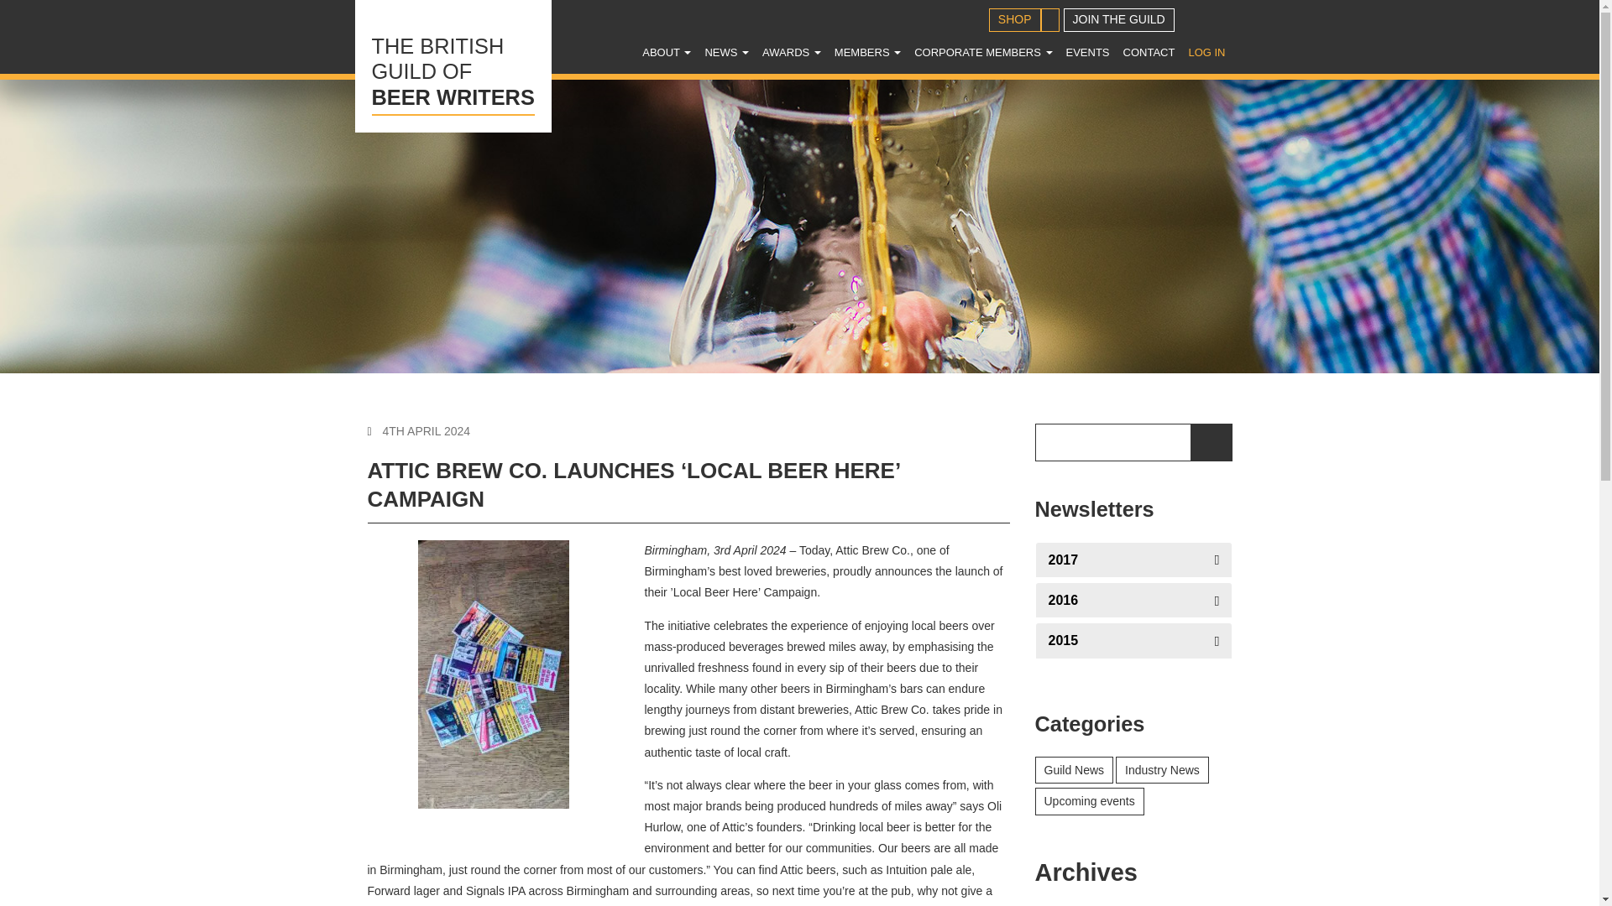  What do you see at coordinates (453, 65) in the screenshot?
I see `NEWS` at bounding box center [453, 65].